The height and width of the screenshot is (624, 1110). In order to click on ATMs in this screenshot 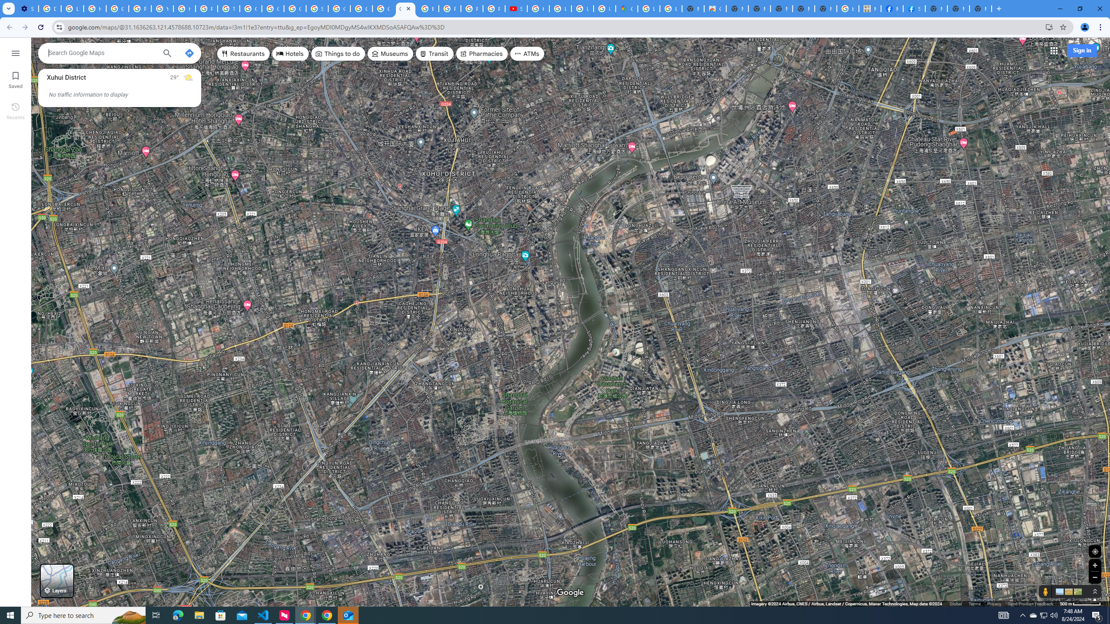, I will do `click(527, 54)`.